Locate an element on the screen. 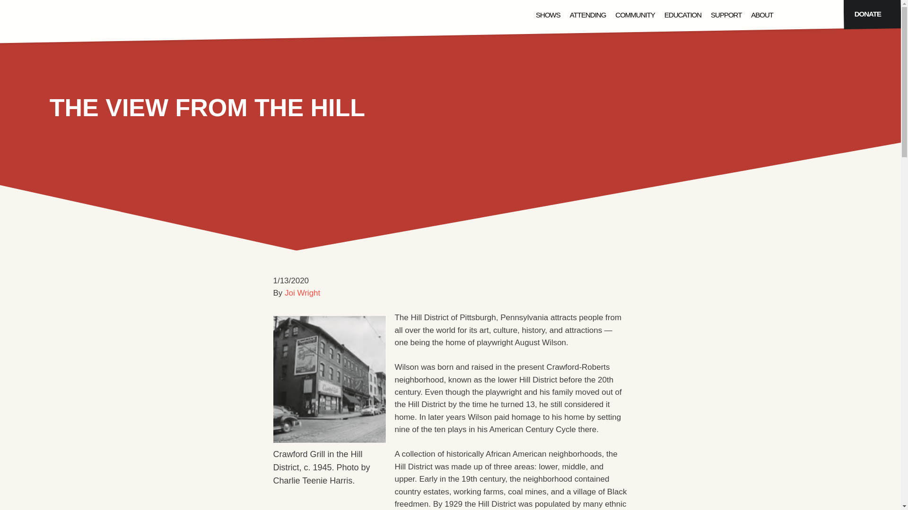 This screenshot has width=908, height=510. ATTENDING is located at coordinates (588, 16).